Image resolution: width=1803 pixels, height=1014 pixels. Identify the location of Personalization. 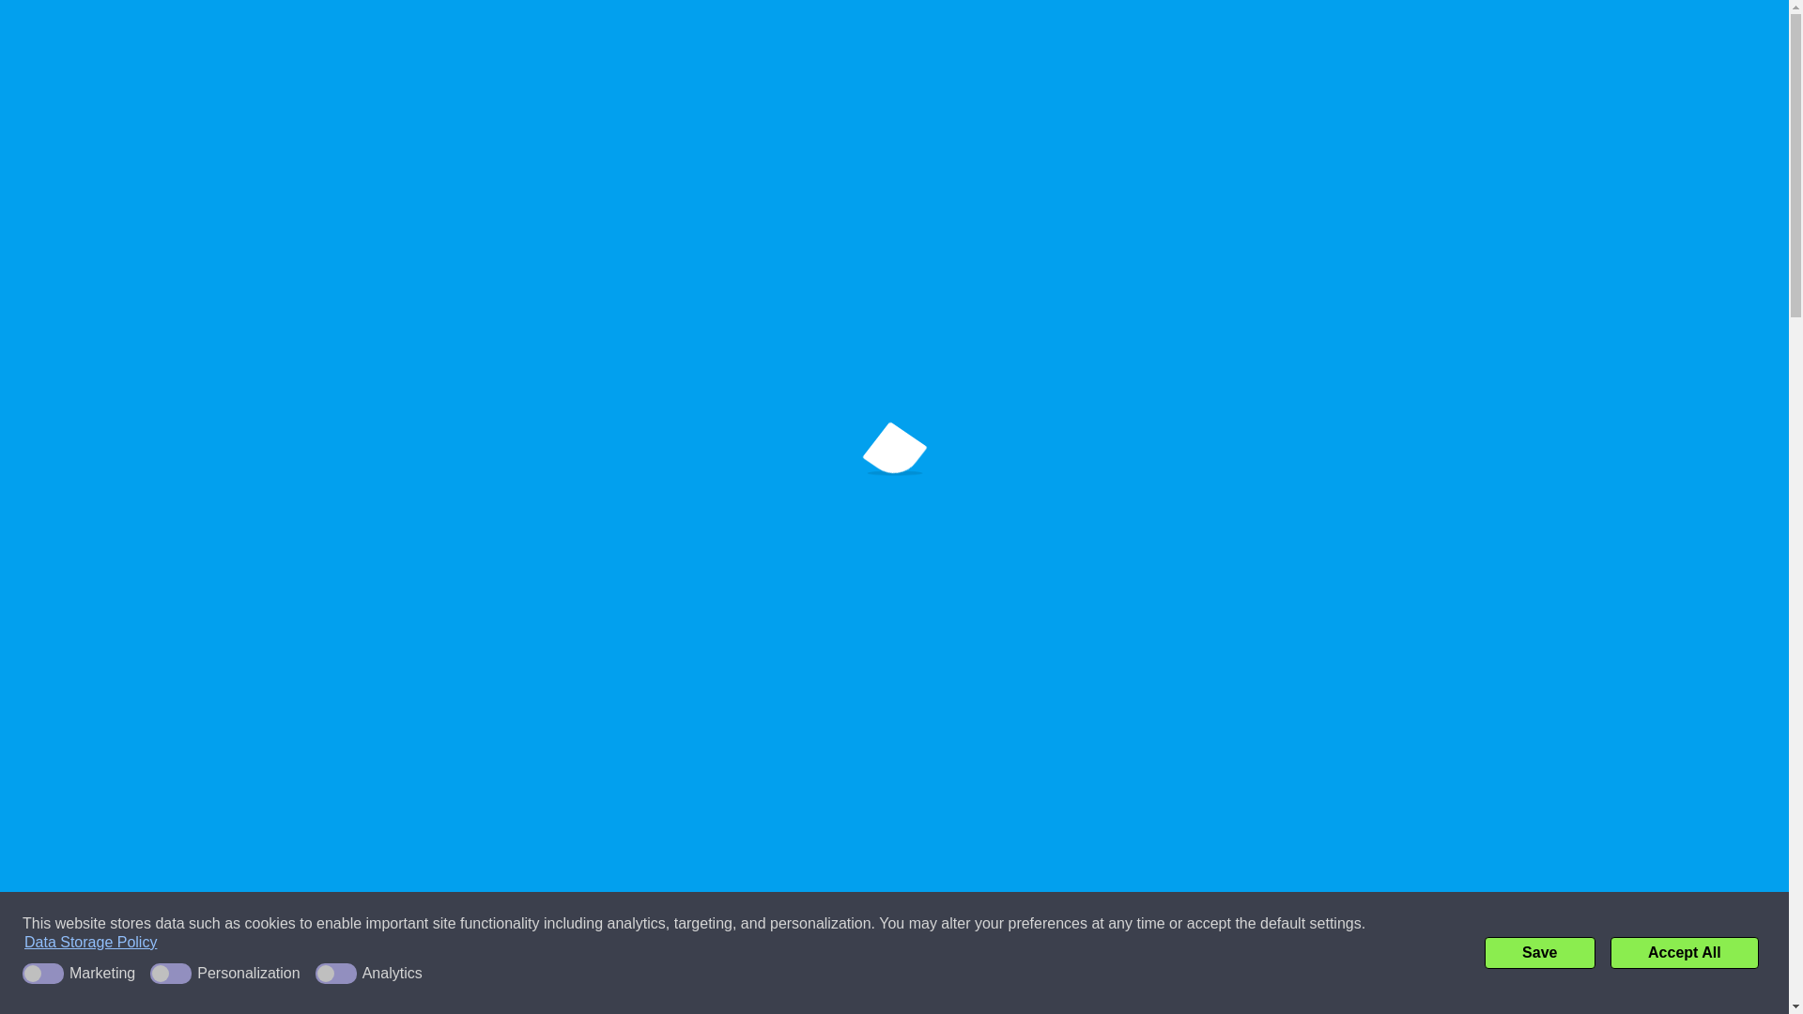
(227, 973).